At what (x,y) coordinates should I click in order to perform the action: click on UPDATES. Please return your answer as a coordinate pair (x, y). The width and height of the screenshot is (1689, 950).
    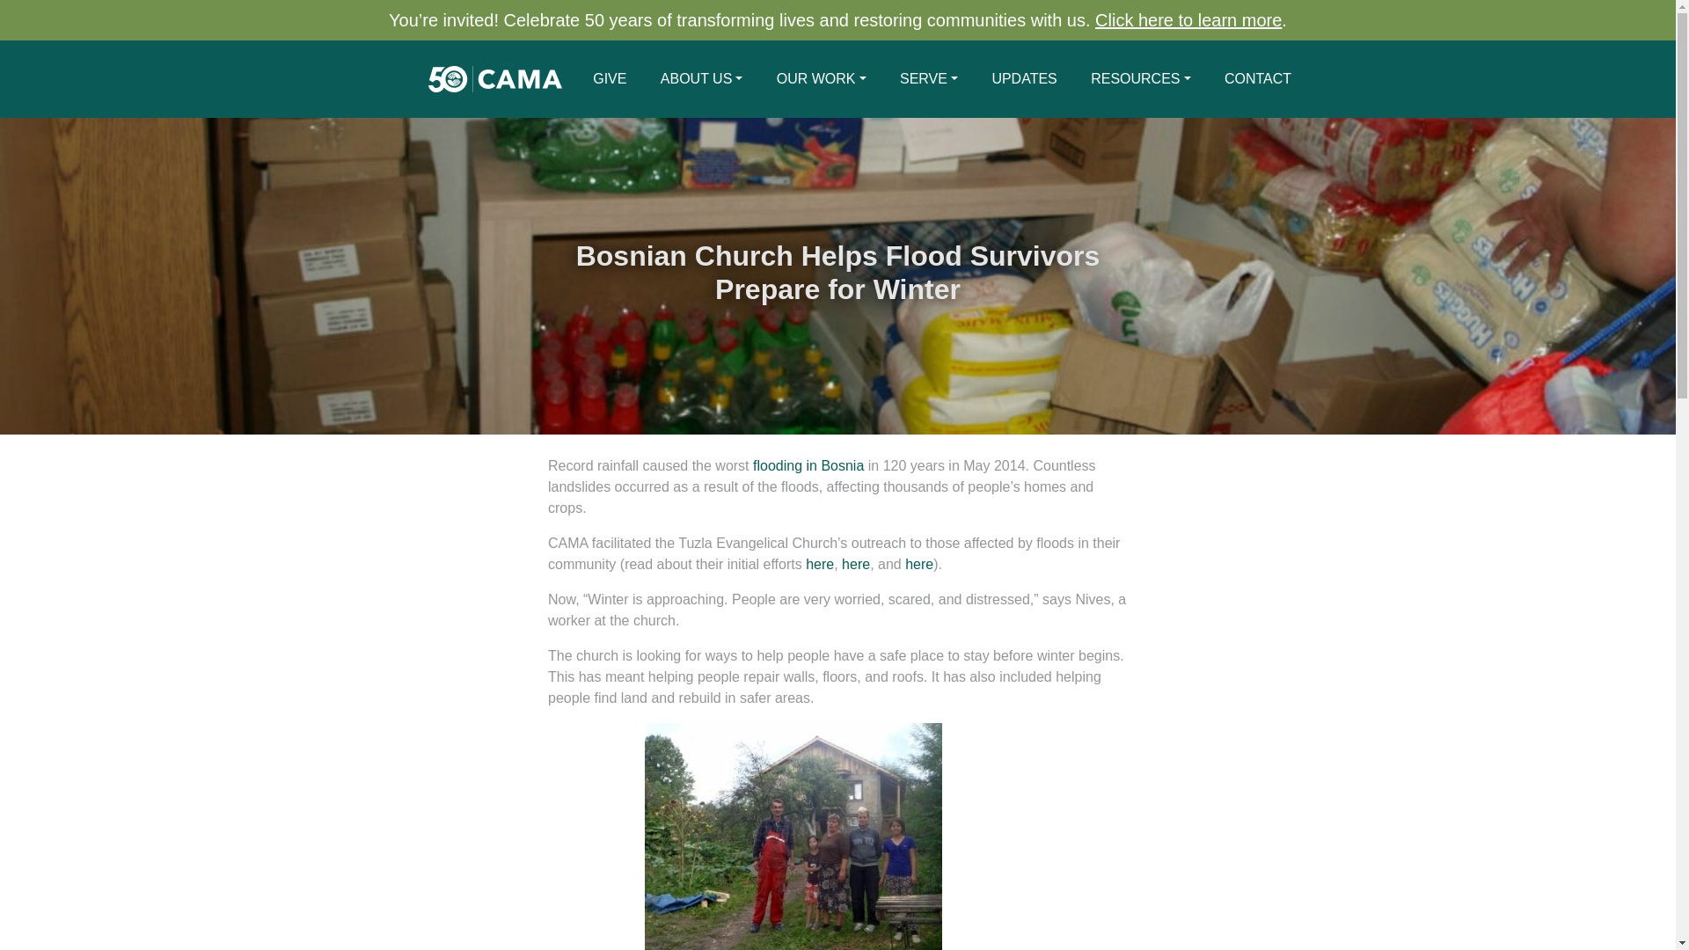
    Looking at the image, I should click on (1024, 79).